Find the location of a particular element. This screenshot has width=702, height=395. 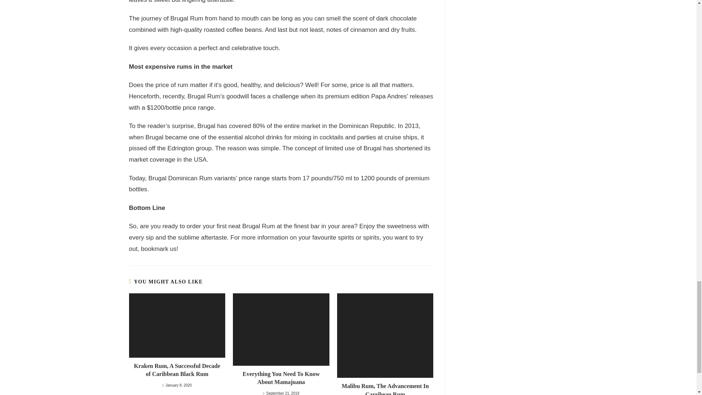

Kraken Rum, A Successful Decade of Caribbean Black Rum is located at coordinates (177, 370).